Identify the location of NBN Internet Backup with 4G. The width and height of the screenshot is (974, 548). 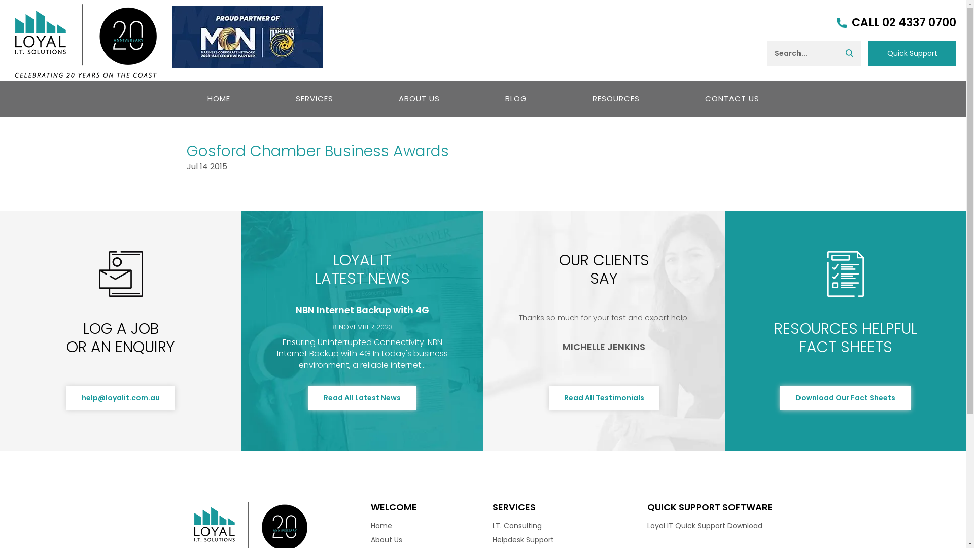
(362, 310).